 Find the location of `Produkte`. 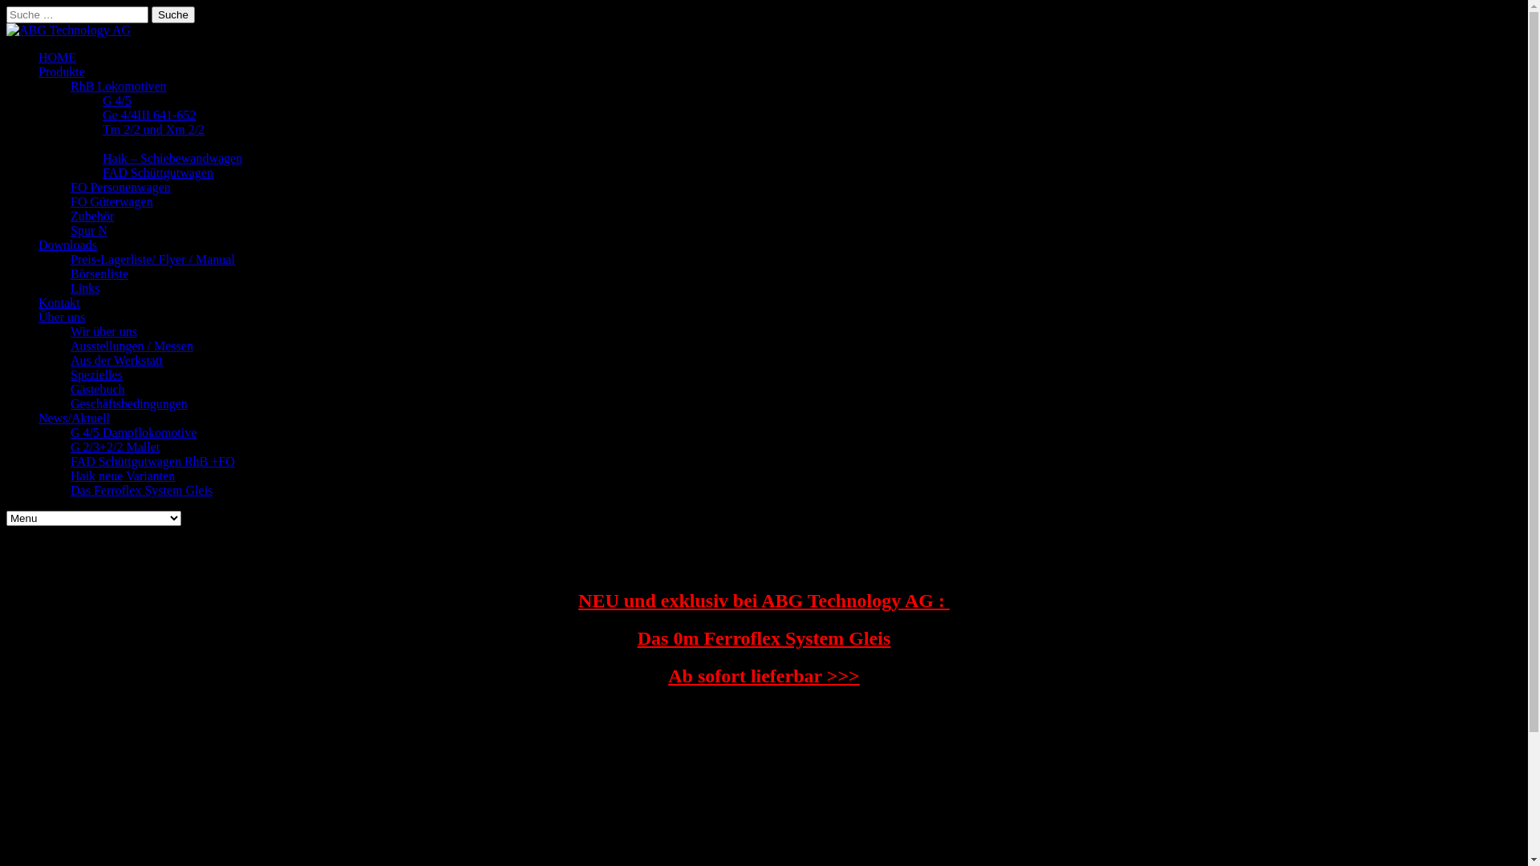

Produkte is located at coordinates (62, 72).